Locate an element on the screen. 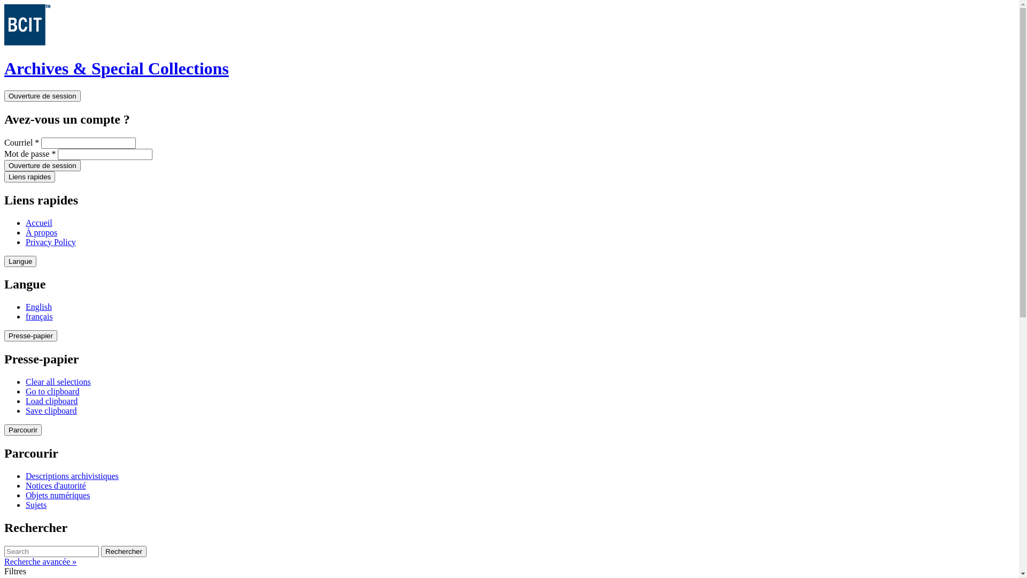  Load clipboard is located at coordinates (51, 401).